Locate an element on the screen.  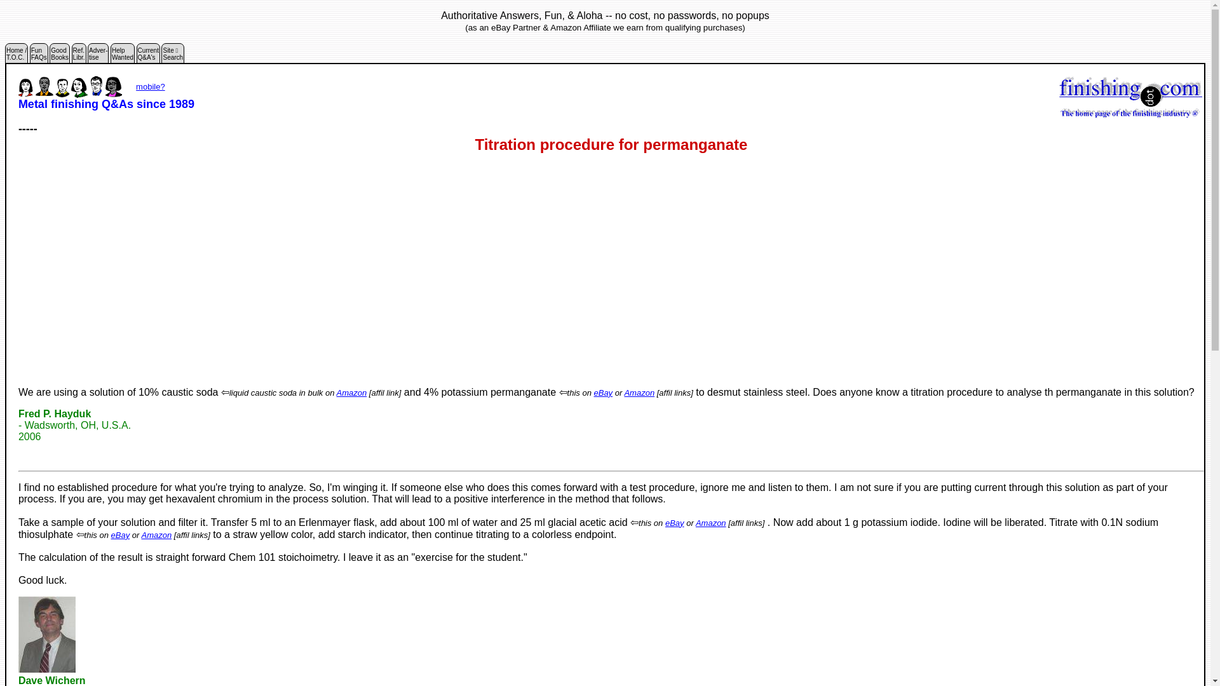
eBay is located at coordinates (675, 523).